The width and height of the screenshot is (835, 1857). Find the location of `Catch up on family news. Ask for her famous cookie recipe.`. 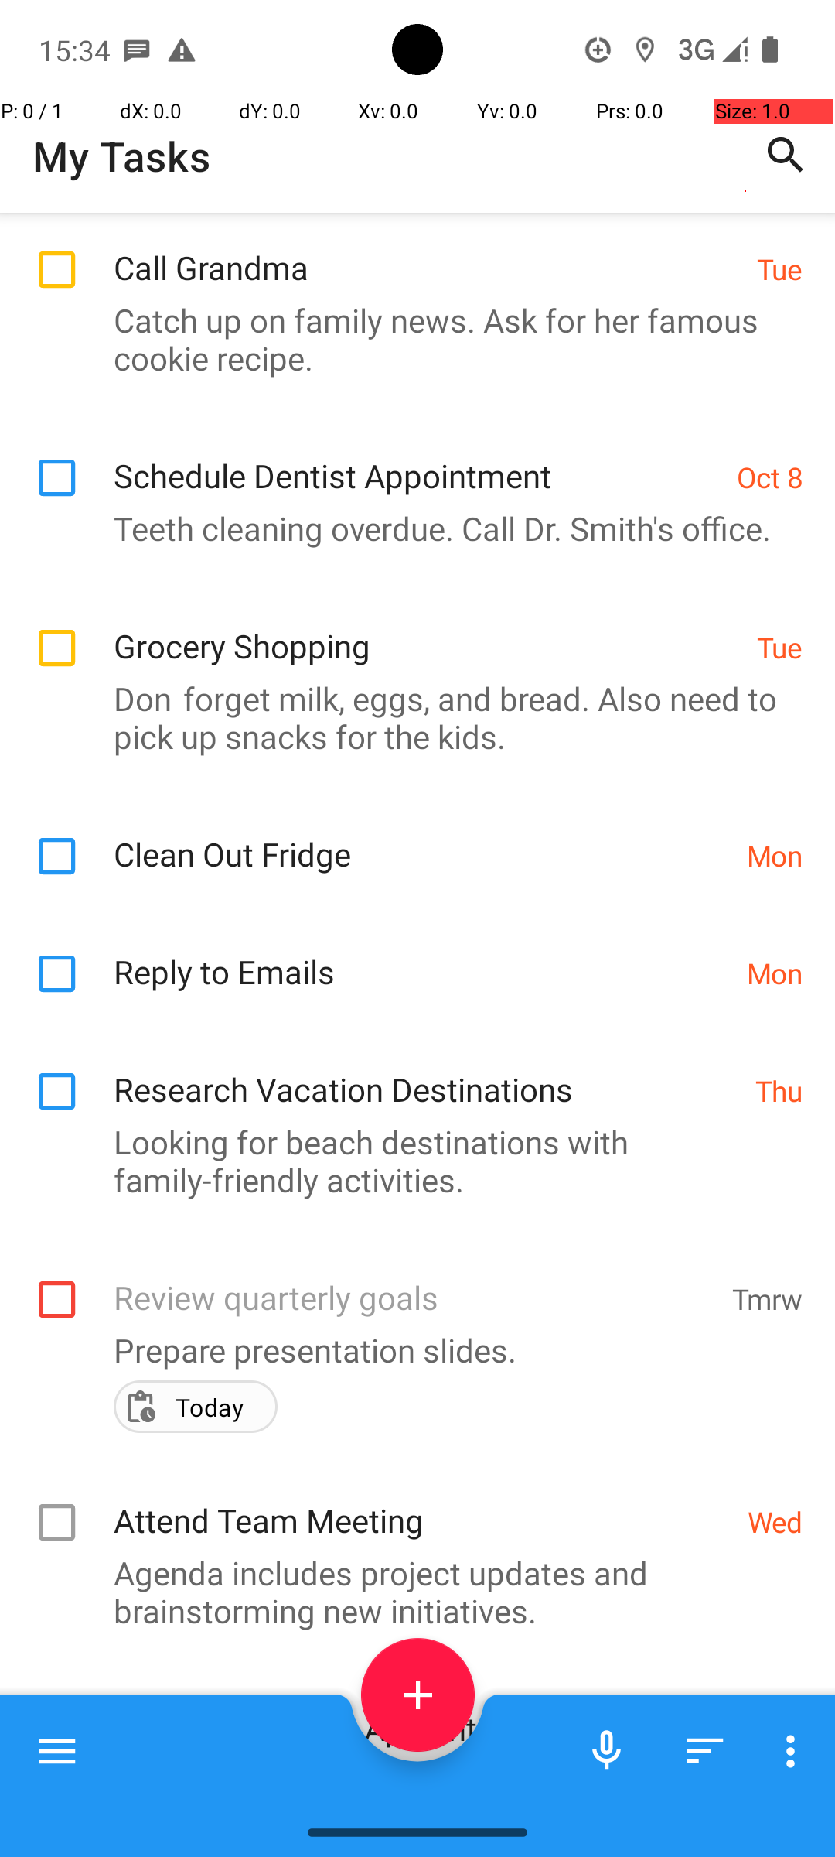

Catch up on family news. Ask for her famous cookie recipe. is located at coordinates (410, 339).